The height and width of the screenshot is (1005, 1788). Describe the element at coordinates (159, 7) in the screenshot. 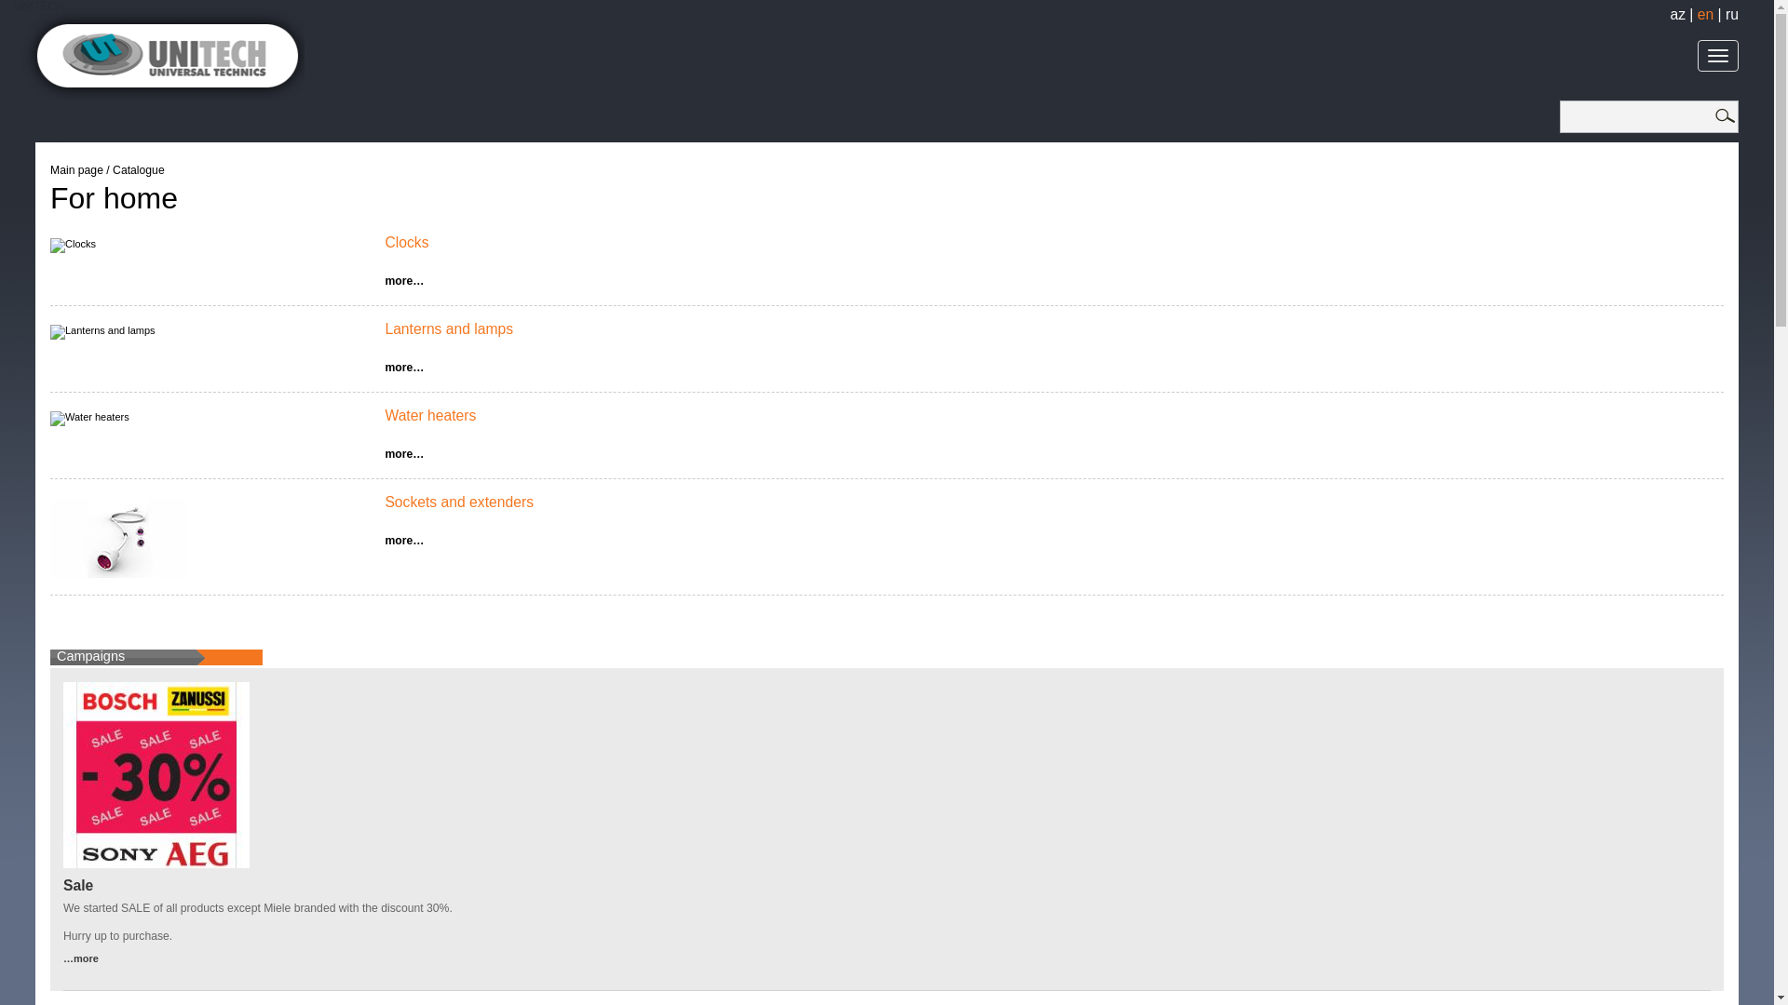

I see `UNITECH` at that location.